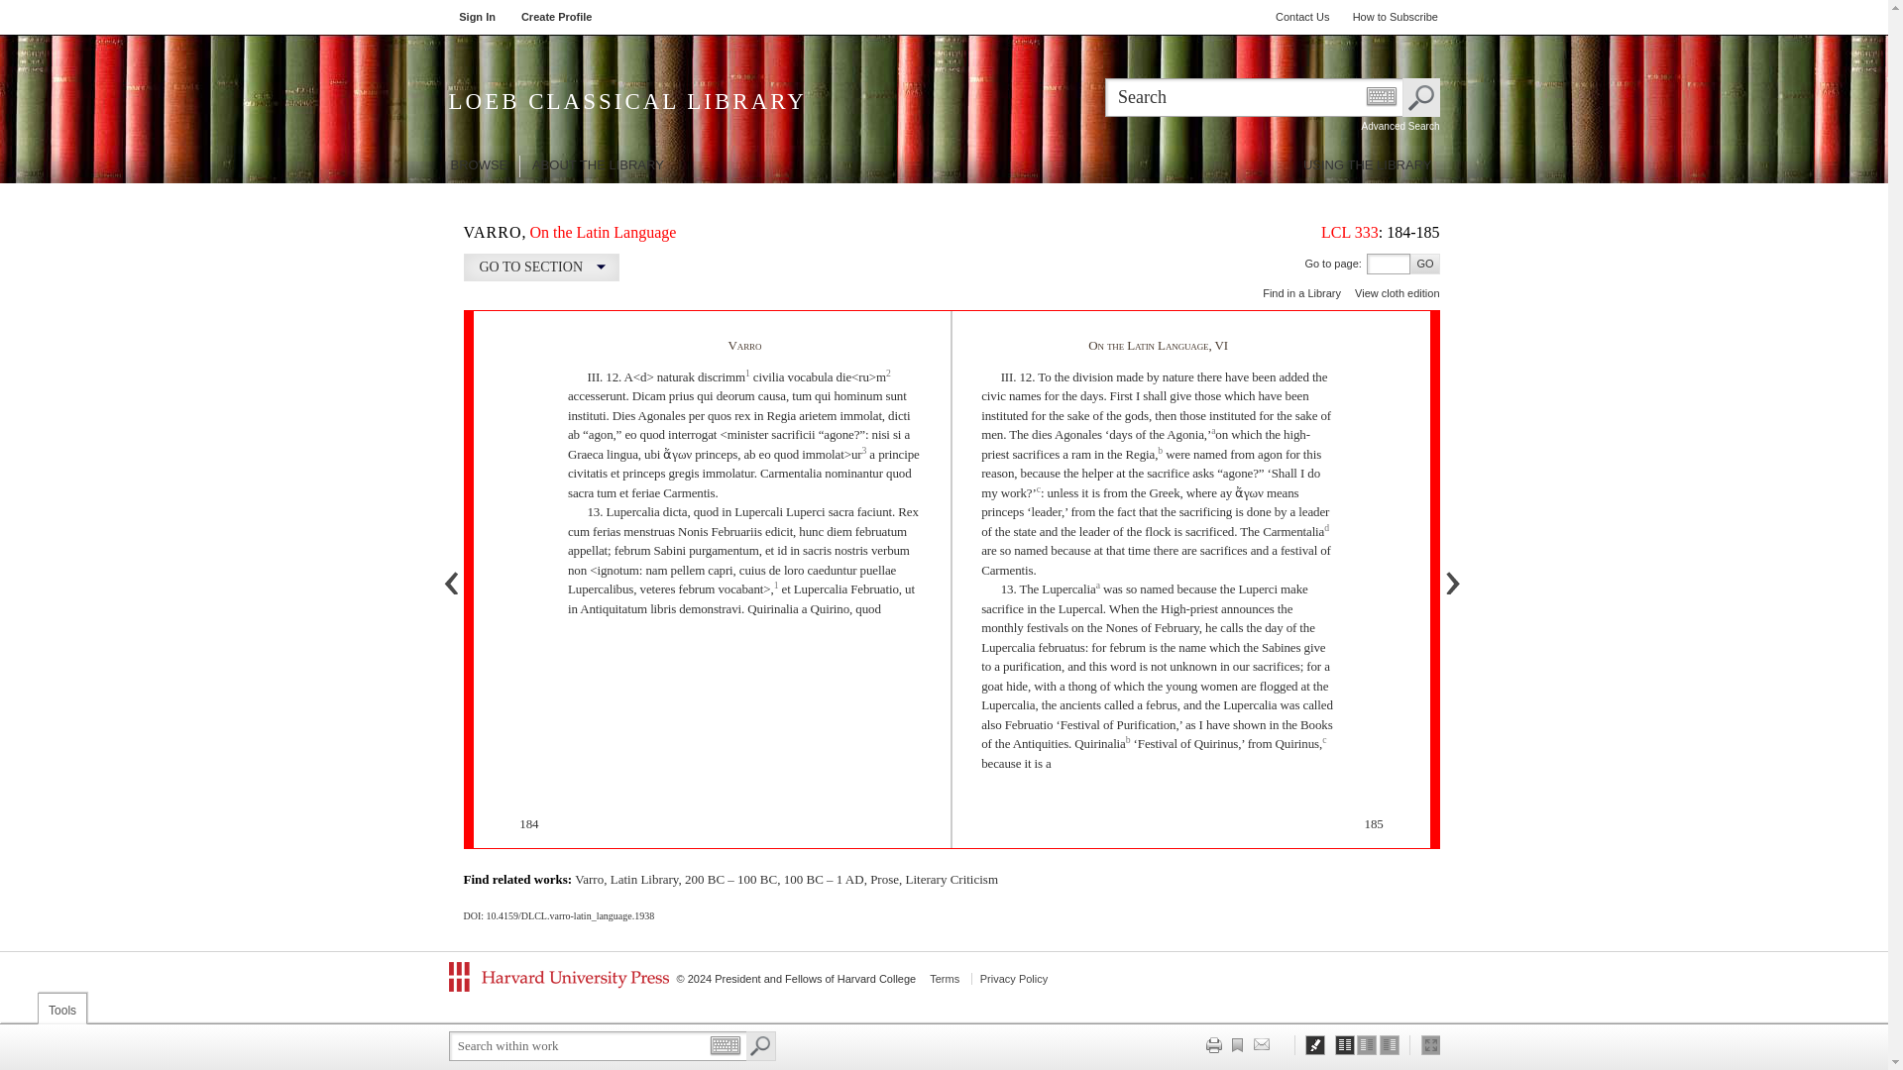 Image resolution: width=1903 pixels, height=1070 pixels. I want to click on LOEB CLASSICAL LIBRARY, so click(690, 109).